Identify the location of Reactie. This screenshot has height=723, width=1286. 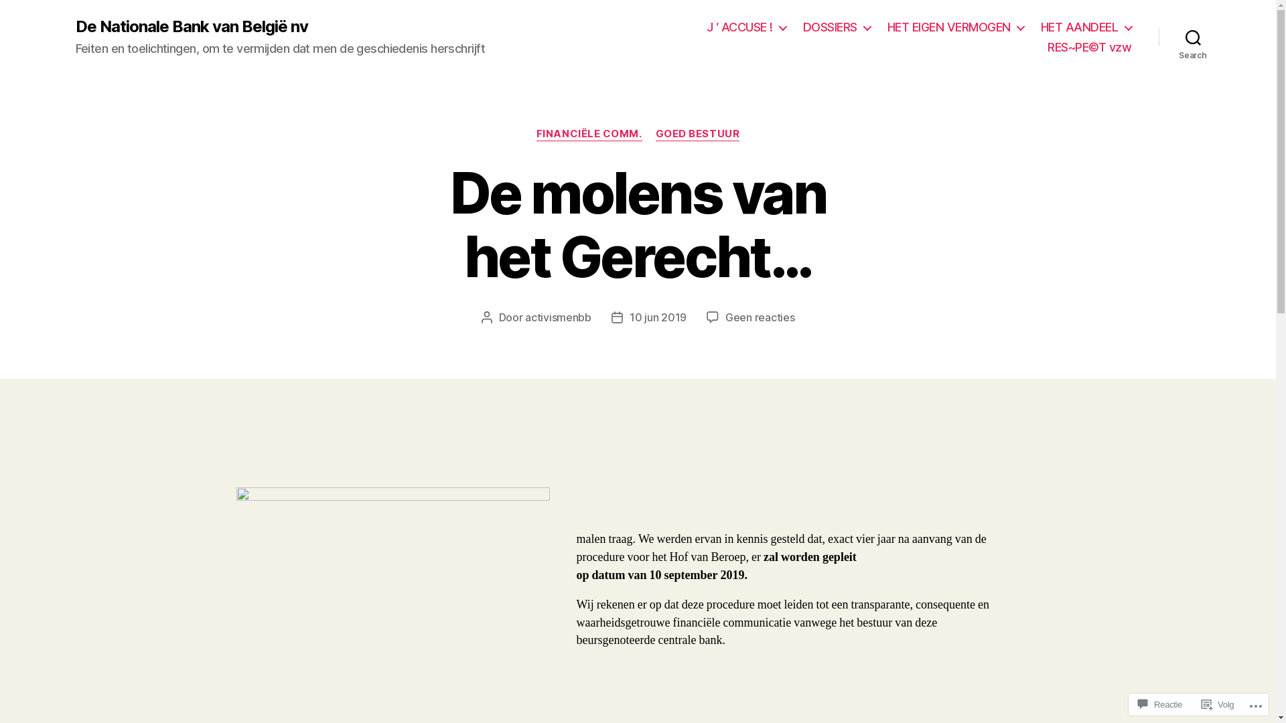
(1160, 704).